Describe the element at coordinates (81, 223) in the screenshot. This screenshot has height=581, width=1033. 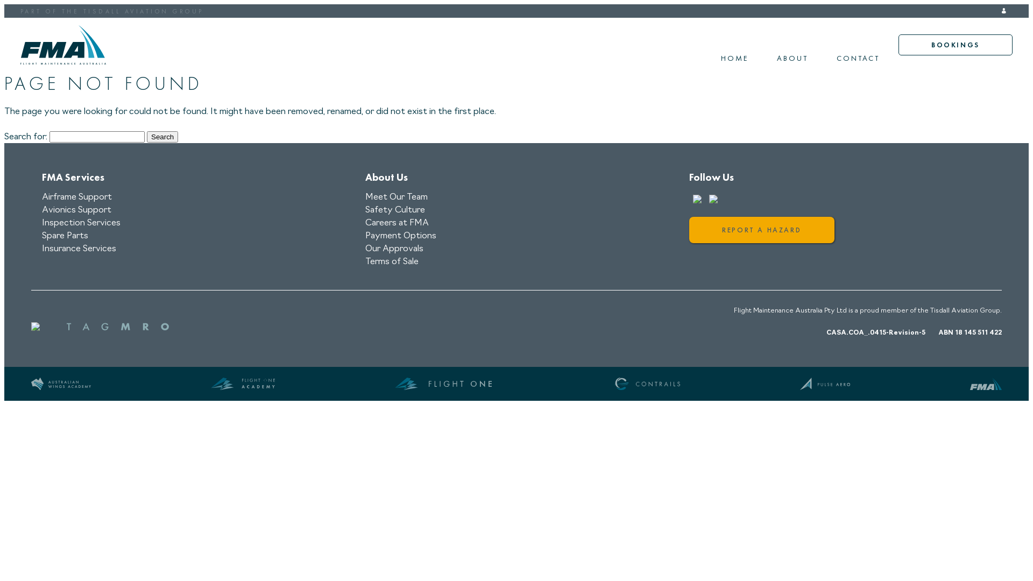
I see `Inspection Services` at that location.